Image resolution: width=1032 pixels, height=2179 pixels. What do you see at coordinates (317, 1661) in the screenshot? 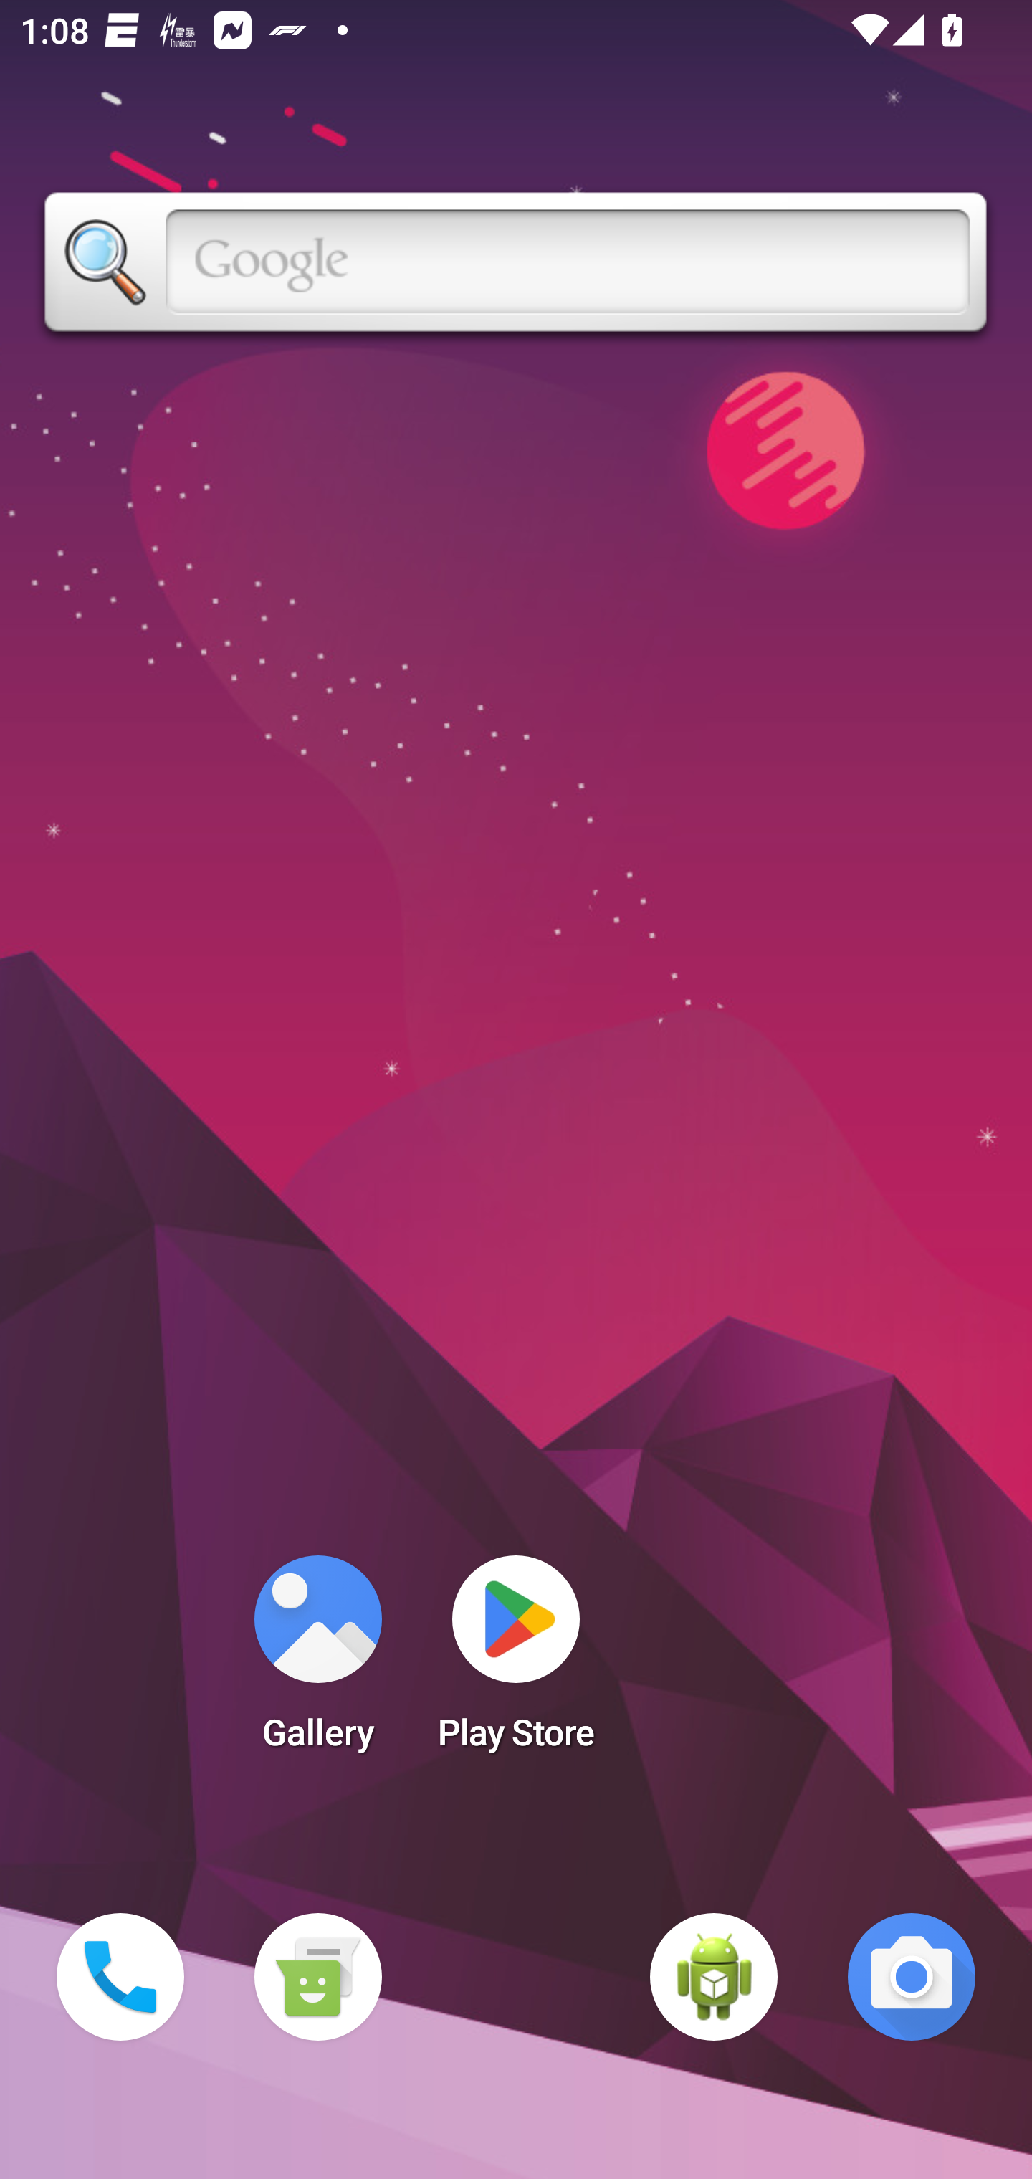
I see `Gallery` at bounding box center [317, 1661].